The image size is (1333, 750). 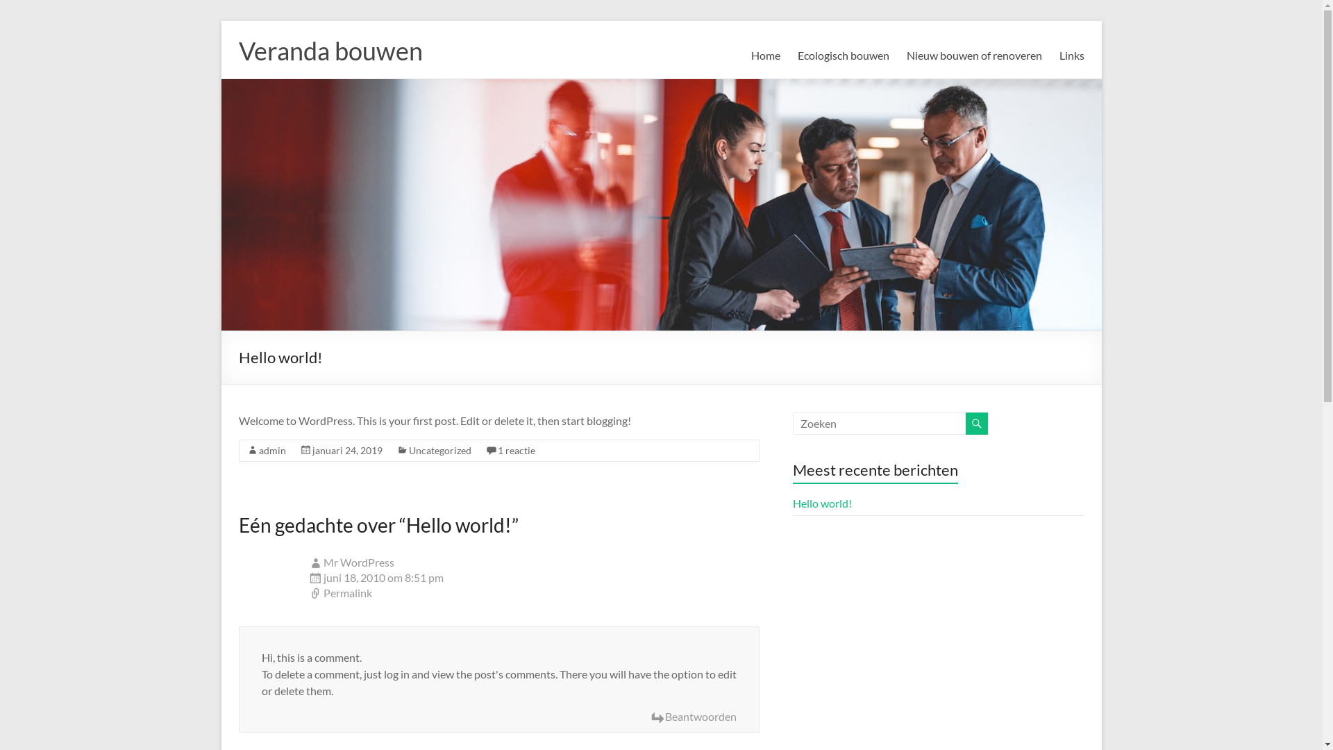 What do you see at coordinates (766, 56) in the screenshot?
I see `Home` at bounding box center [766, 56].